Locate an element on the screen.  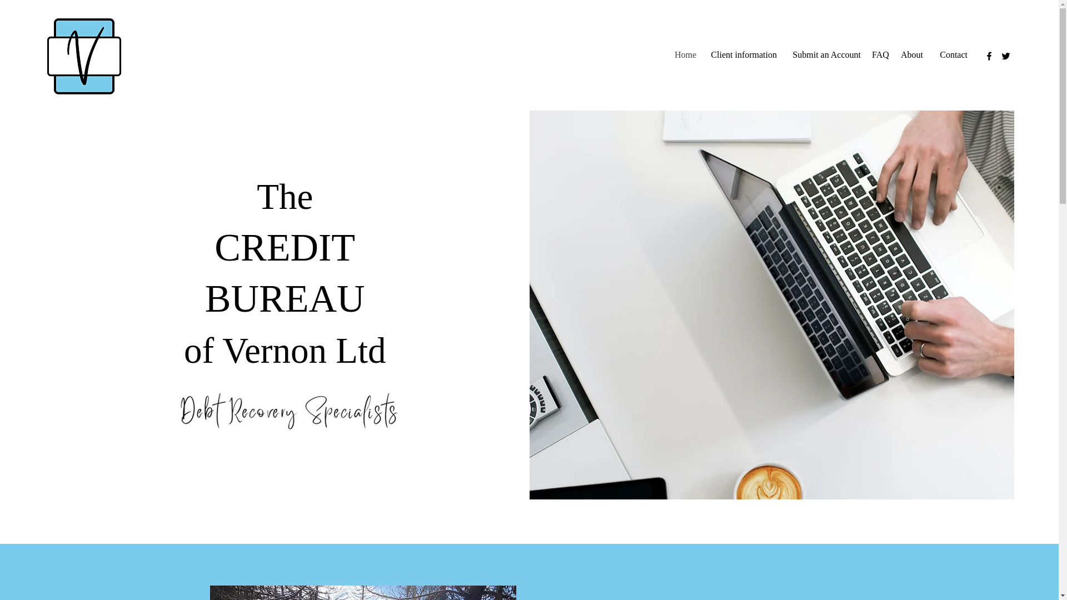
FAQ is located at coordinates (880, 54).